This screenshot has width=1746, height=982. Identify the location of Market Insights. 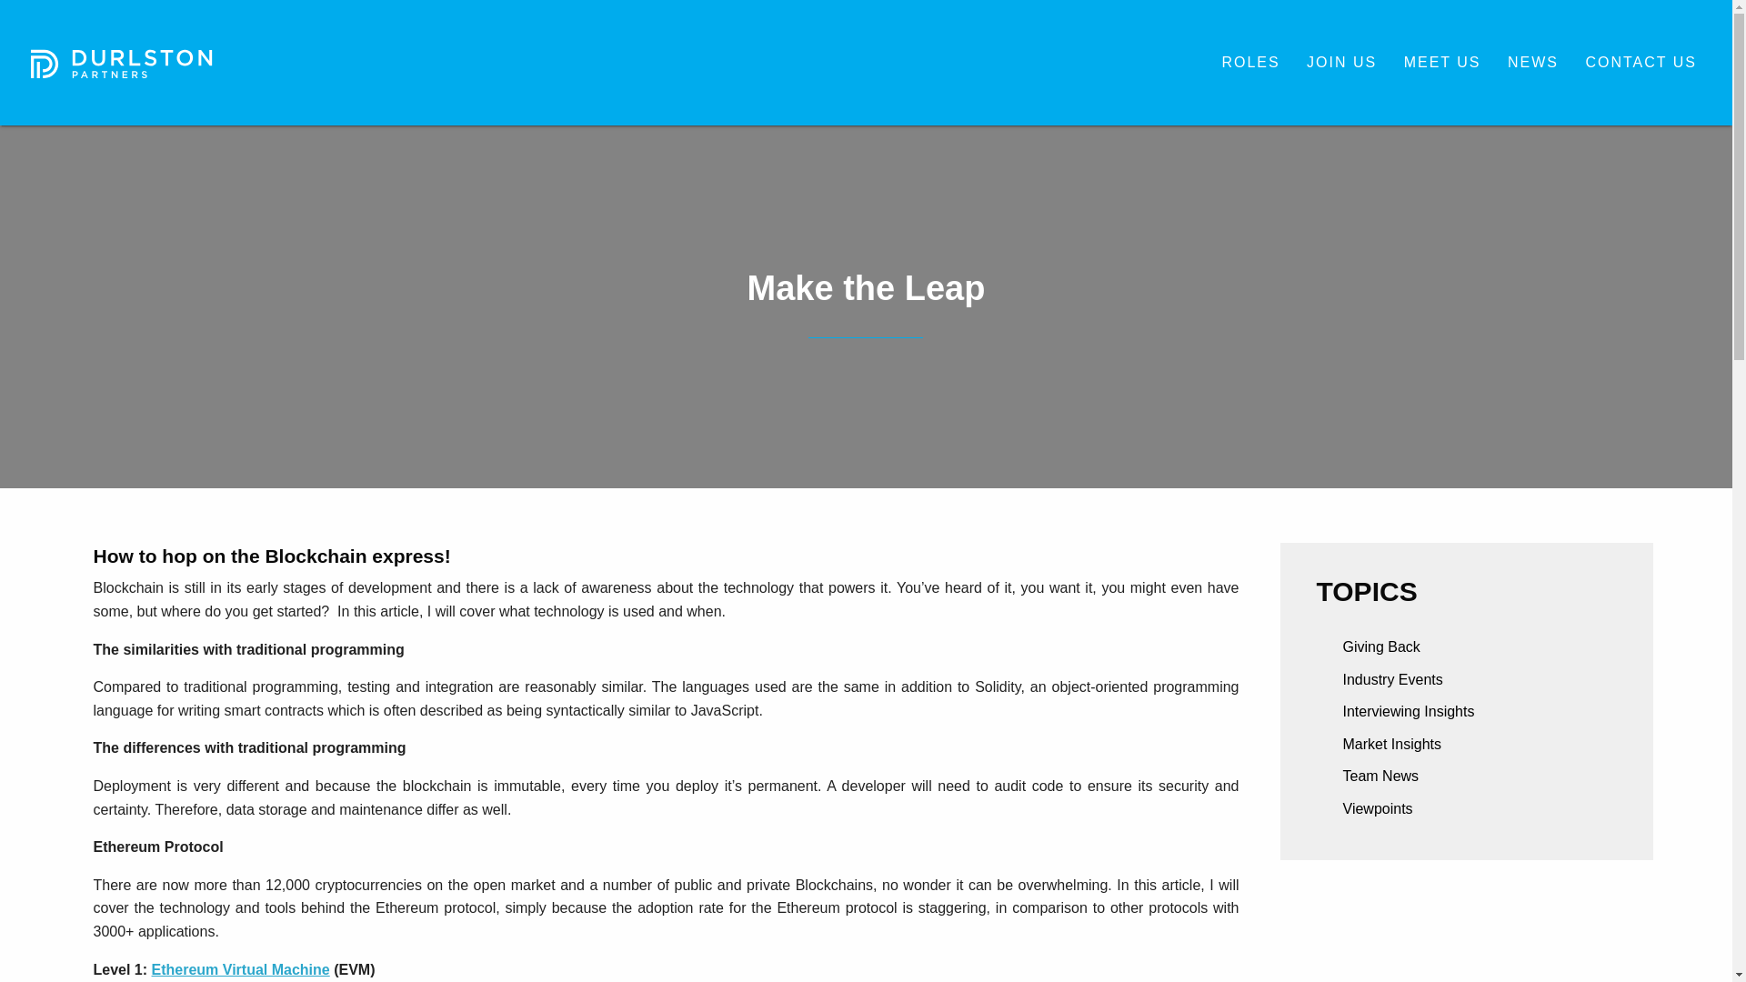
(1379, 744).